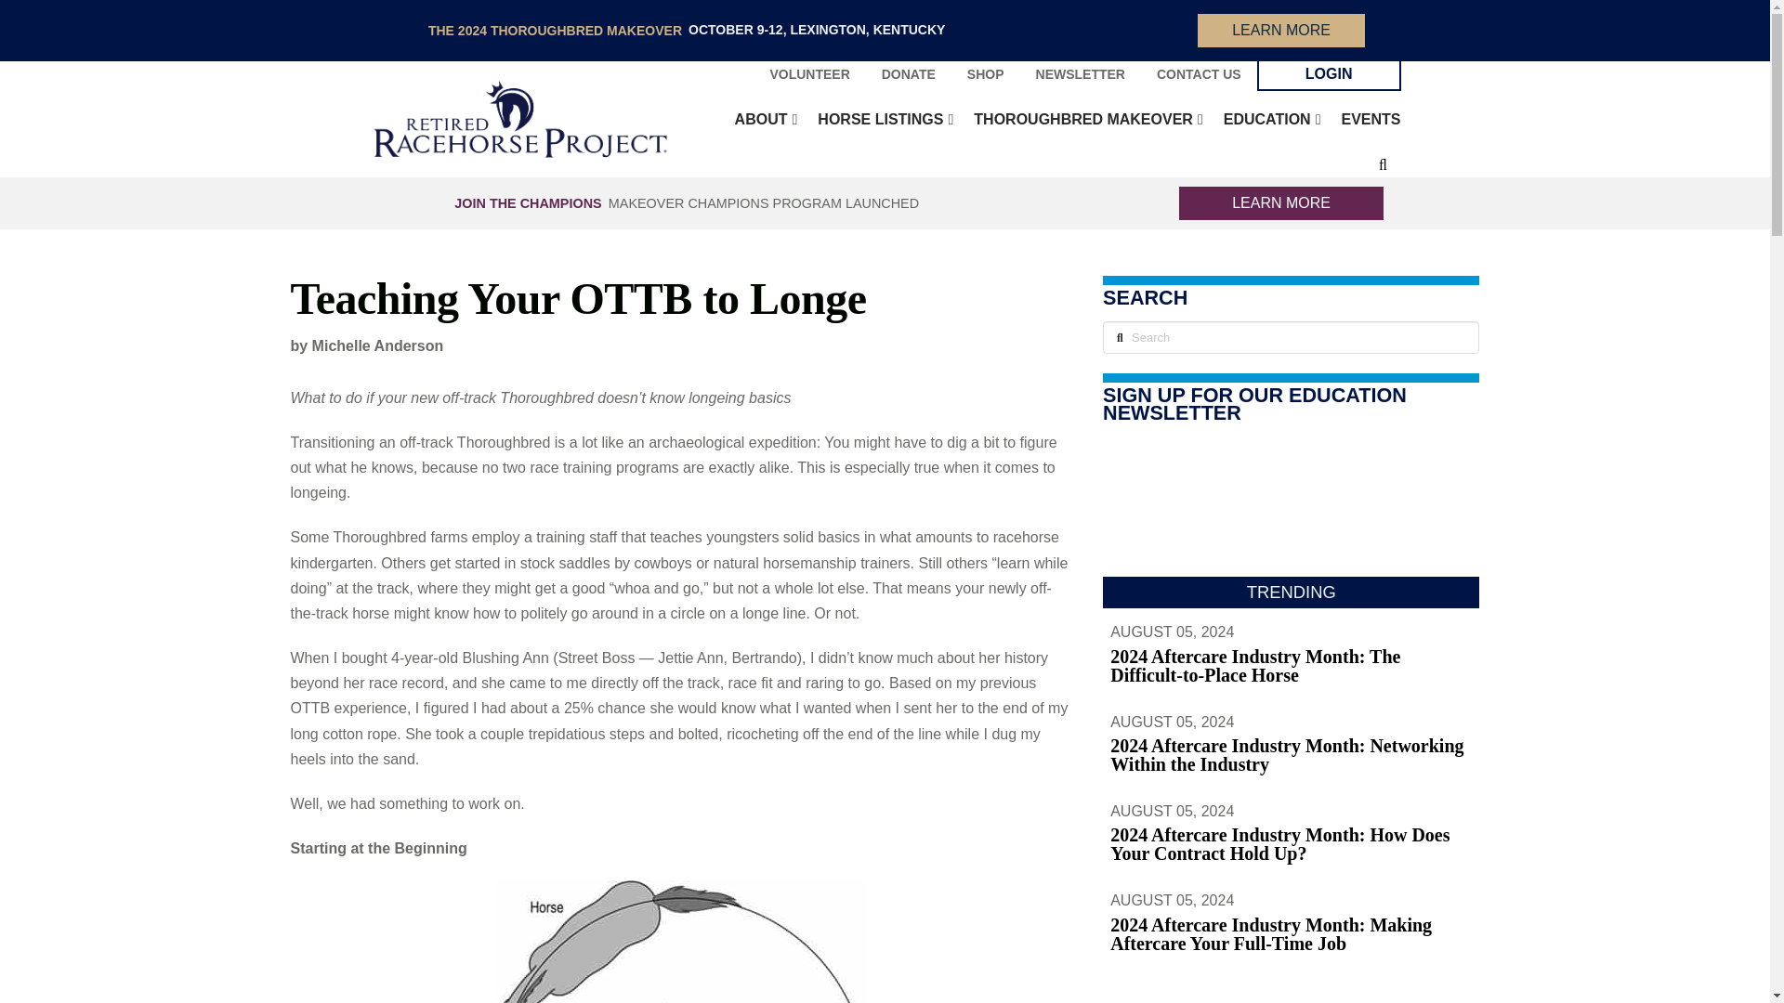  What do you see at coordinates (879, 119) in the screenshot?
I see `HORSE LISTINGS` at bounding box center [879, 119].